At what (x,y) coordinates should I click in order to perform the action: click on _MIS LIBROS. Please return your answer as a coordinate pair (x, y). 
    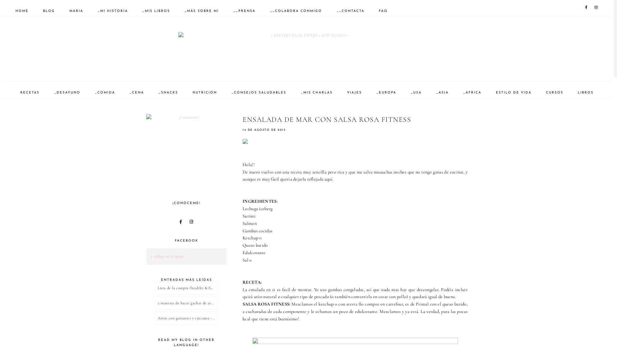
    Looking at the image, I should click on (156, 11).